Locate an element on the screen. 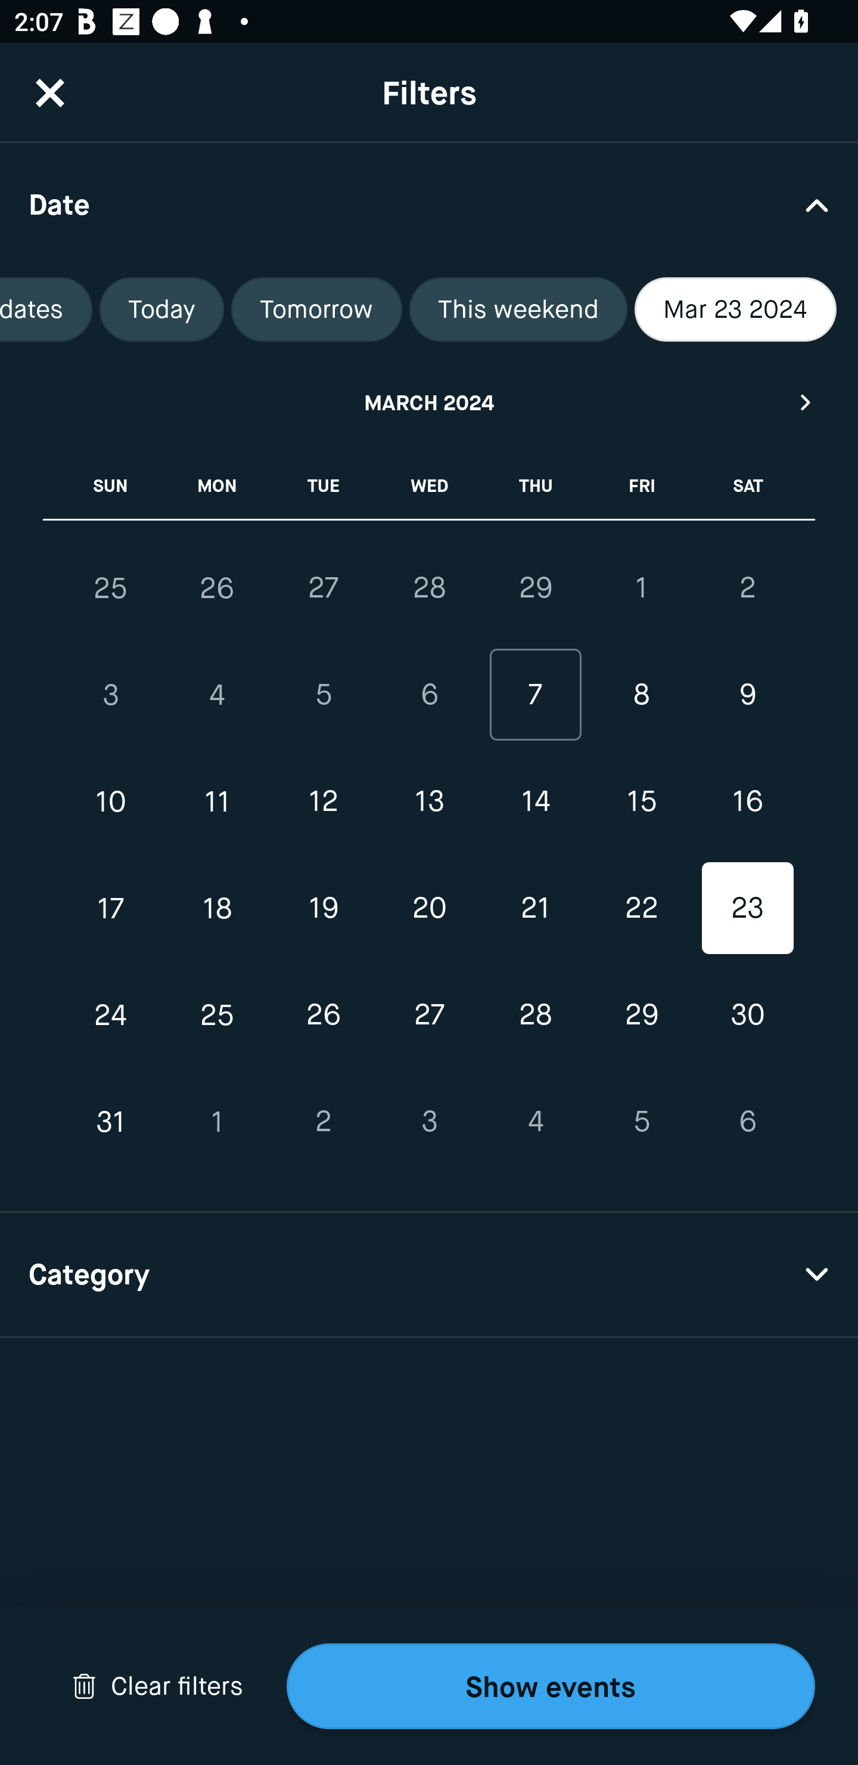 The height and width of the screenshot is (1765, 858). Category Drop Down Arrow is located at coordinates (429, 1275).